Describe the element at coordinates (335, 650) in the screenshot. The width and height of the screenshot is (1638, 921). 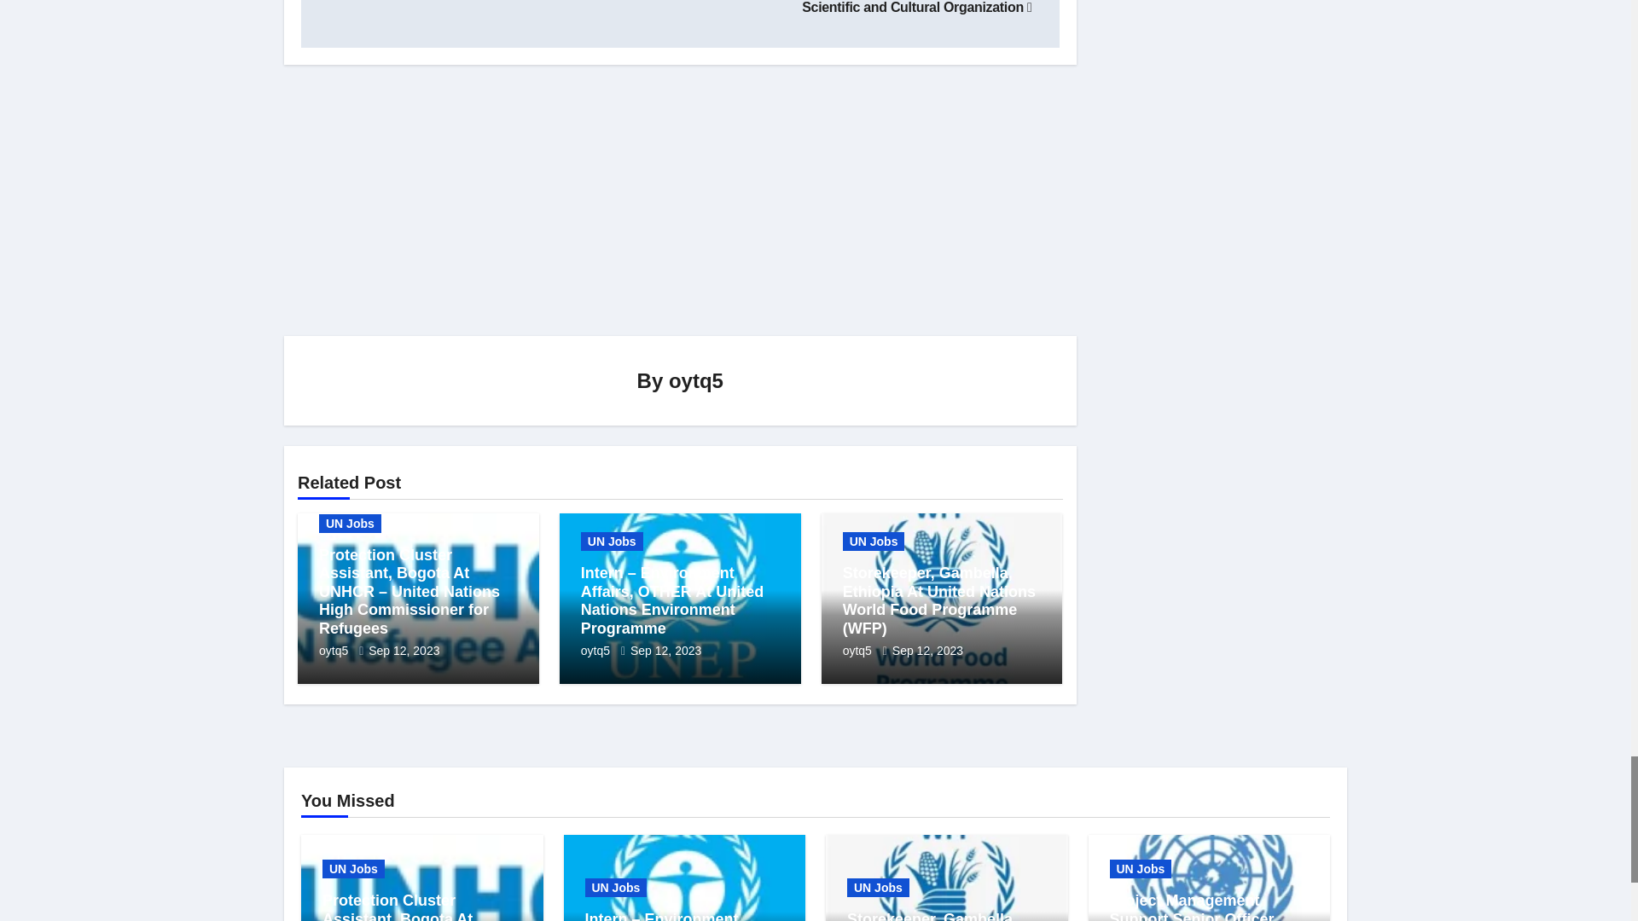
I see `oytq5` at that location.